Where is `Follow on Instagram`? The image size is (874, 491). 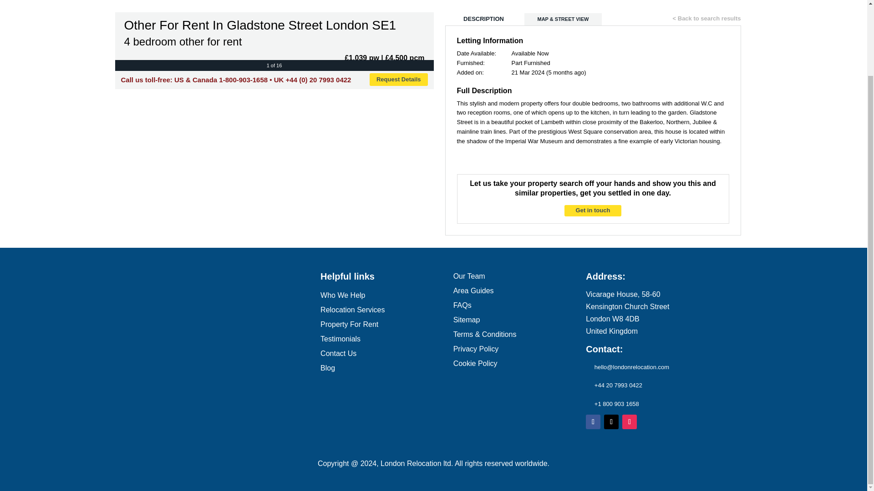 Follow on Instagram is located at coordinates (630, 421).